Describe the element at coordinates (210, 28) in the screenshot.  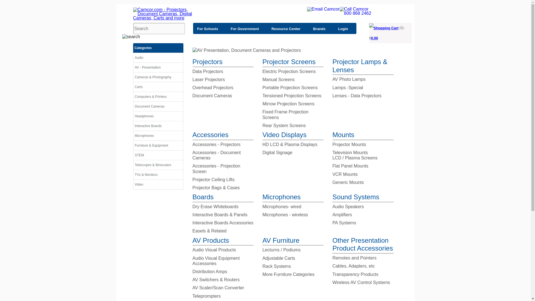
I see `For Schools  ` at that location.